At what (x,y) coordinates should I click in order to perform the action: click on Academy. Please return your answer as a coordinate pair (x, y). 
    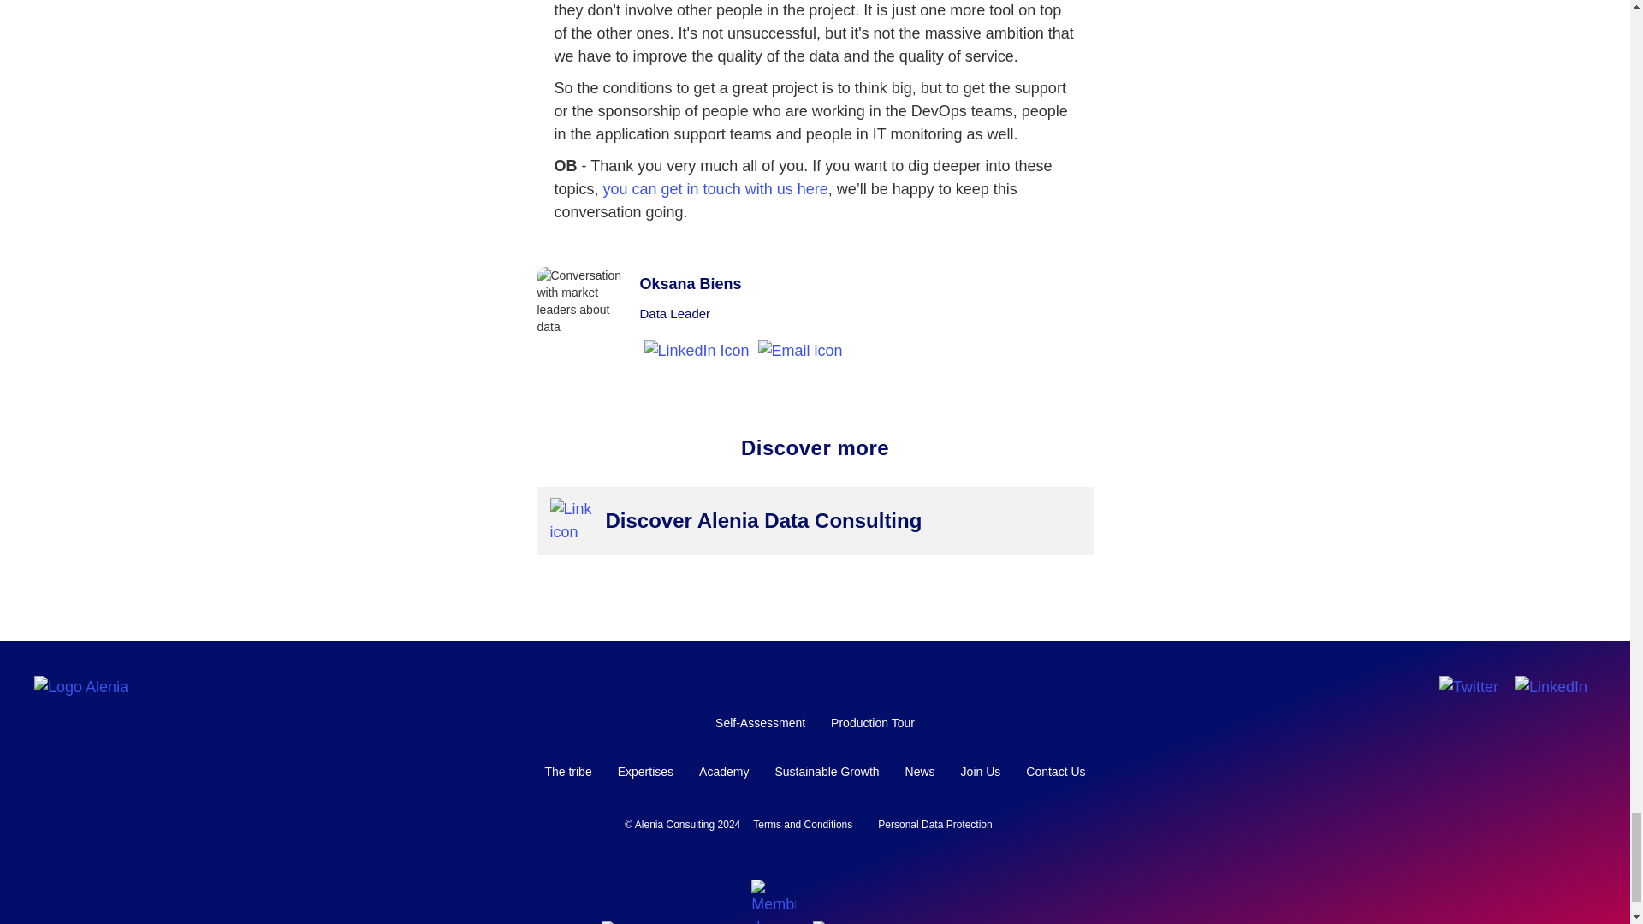
    Looking at the image, I should click on (724, 772).